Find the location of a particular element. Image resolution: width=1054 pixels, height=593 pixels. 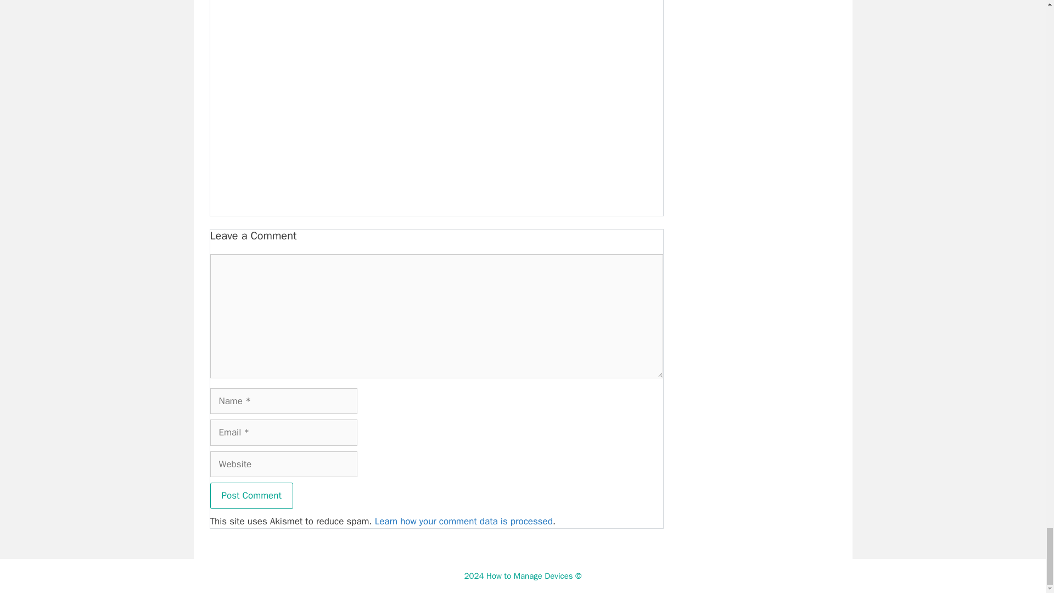

Post Comment is located at coordinates (251, 495).